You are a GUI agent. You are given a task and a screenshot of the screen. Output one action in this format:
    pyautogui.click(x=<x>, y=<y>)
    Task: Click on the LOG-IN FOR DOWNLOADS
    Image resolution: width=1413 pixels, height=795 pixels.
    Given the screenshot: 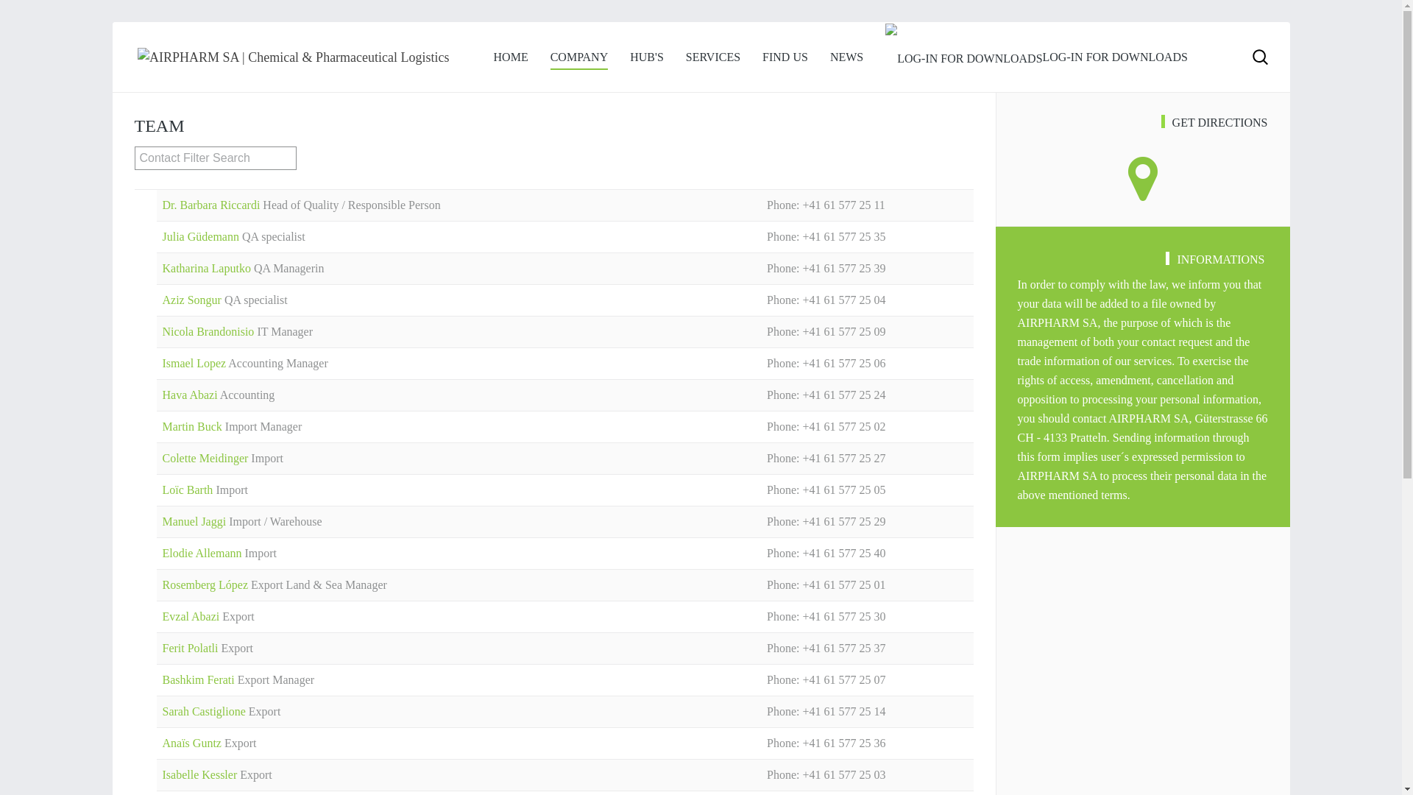 What is the action you would take?
    pyautogui.click(x=1036, y=57)
    